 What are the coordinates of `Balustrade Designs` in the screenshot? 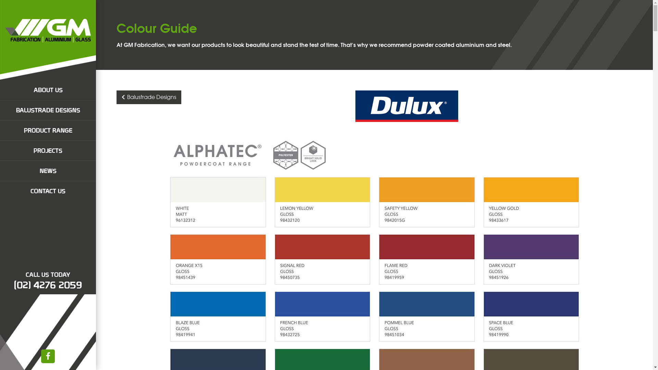 It's located at (149, 97).